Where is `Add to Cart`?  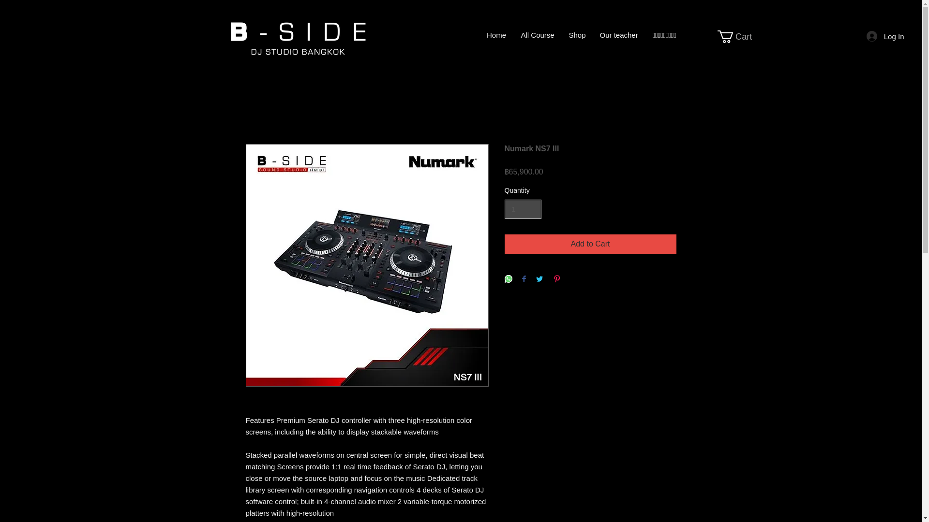
Add to Cart is located at coordinates (590, 244).